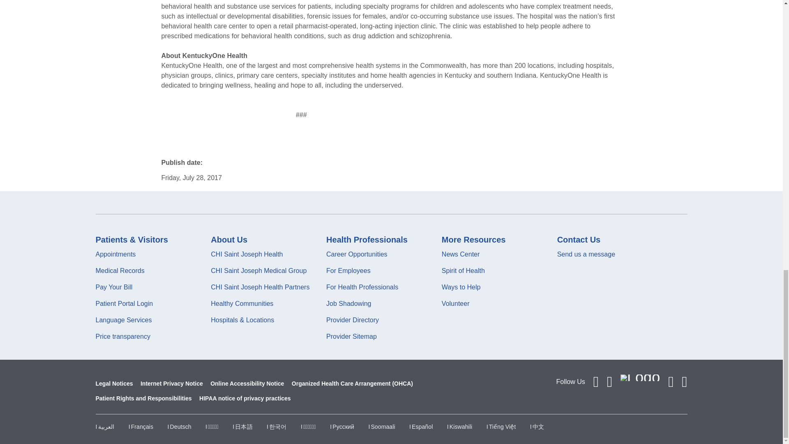 This screenshot has width=789, height=444. I want to click on Nepali, so click(308, 427).